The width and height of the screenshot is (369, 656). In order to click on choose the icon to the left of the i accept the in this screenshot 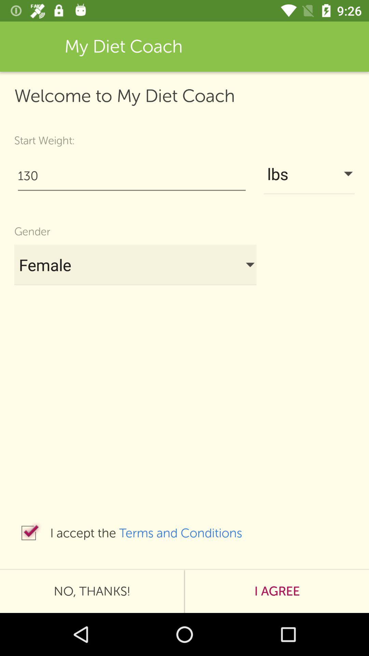, I will do `click(29, 533)`.